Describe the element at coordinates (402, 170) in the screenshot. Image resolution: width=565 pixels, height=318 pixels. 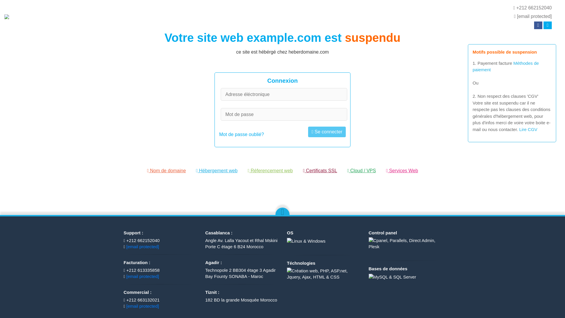
I see `Services Web` at that location.